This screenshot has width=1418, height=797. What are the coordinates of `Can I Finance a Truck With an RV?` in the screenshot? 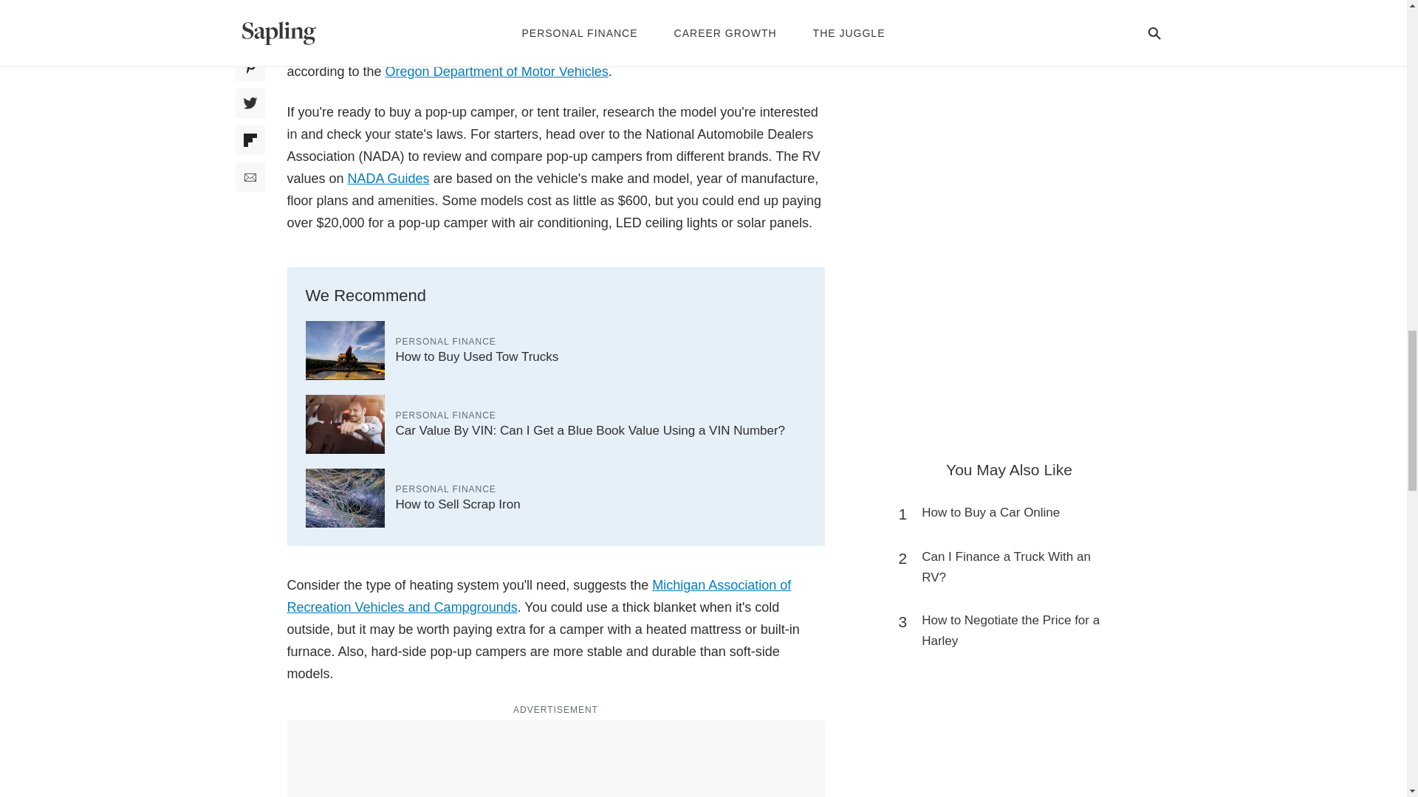 It's located at (1016, 567).